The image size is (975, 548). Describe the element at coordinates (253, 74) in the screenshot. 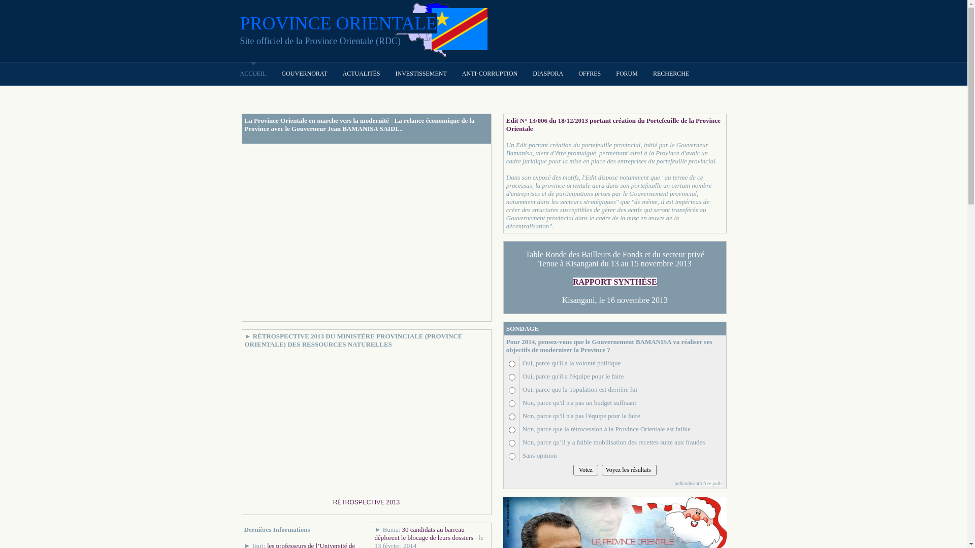

I see `ACCUEIL` at that location.